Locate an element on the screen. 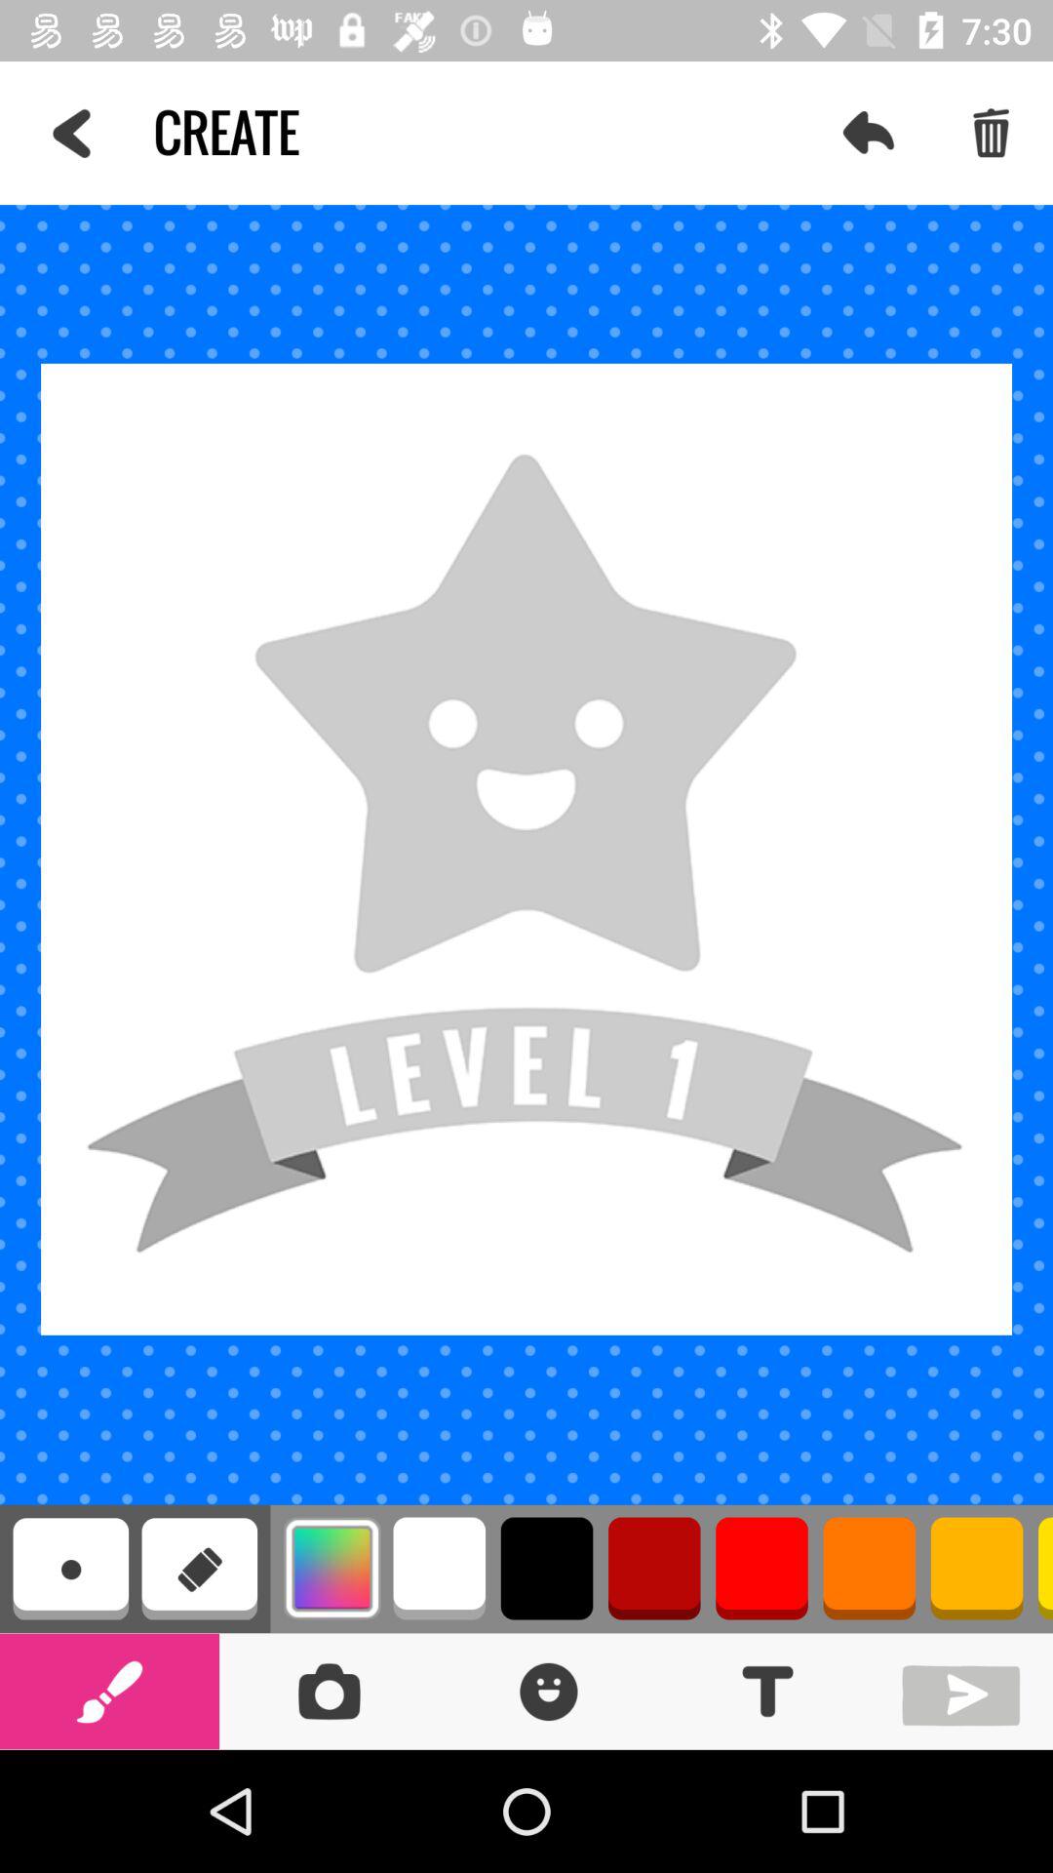  take picture is located at coordinates (330, 1692).